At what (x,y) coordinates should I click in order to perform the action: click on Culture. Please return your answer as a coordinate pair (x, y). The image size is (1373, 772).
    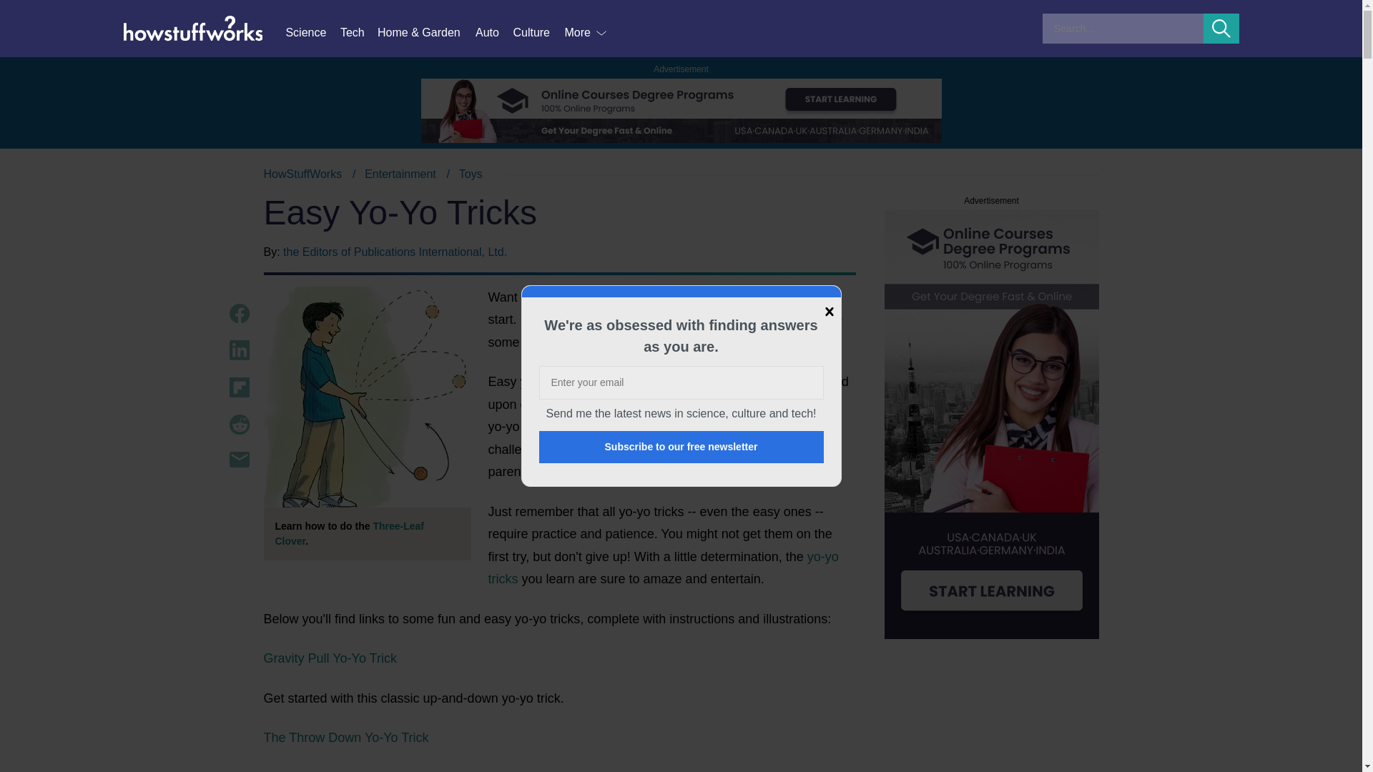
    Looking at the image, I should click on (239, 387).